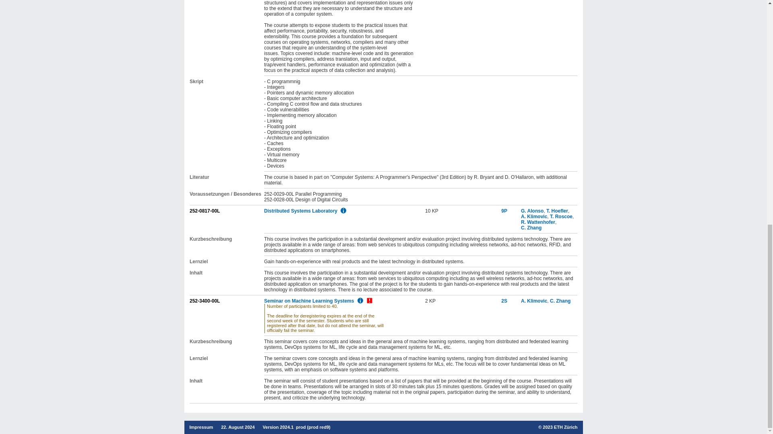 The height and width of the screenshot is (434, 773). I want to click on 2S, so click(504, 301).